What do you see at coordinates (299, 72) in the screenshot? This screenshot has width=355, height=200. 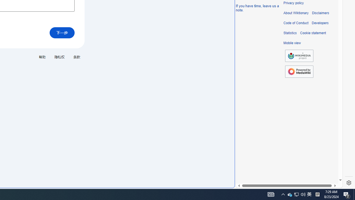 I see `AutomationID: footer-poweredbyico` at bounding box center [299, 72].